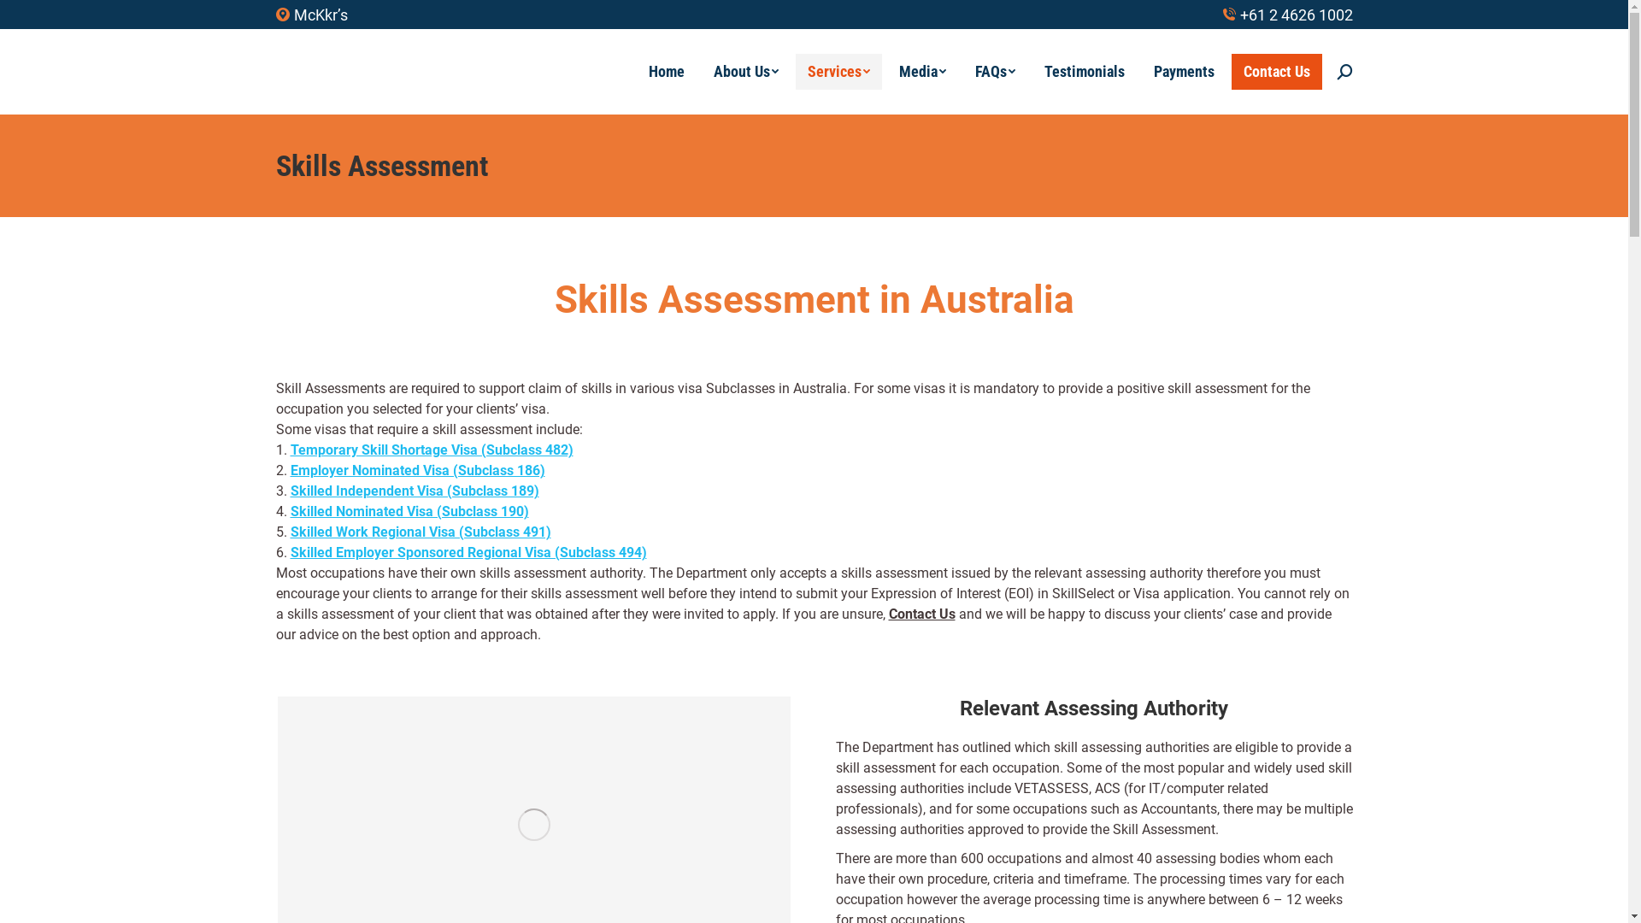 The width and height of the screenshot is (1641, 923). What do you see at coordinates (923, 72) in the screenshot?
I see `Media` at bounding box center [923, 72].